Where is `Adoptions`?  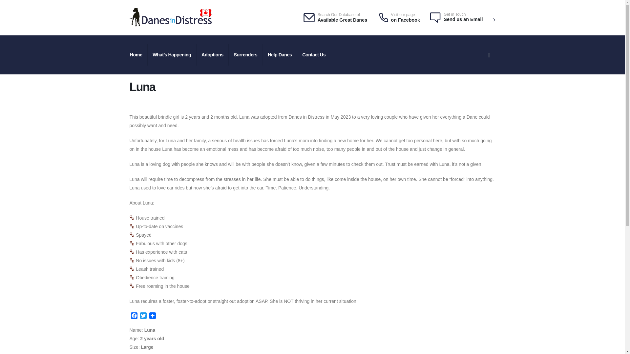 Adoptions is located at coordinates (213, 55).